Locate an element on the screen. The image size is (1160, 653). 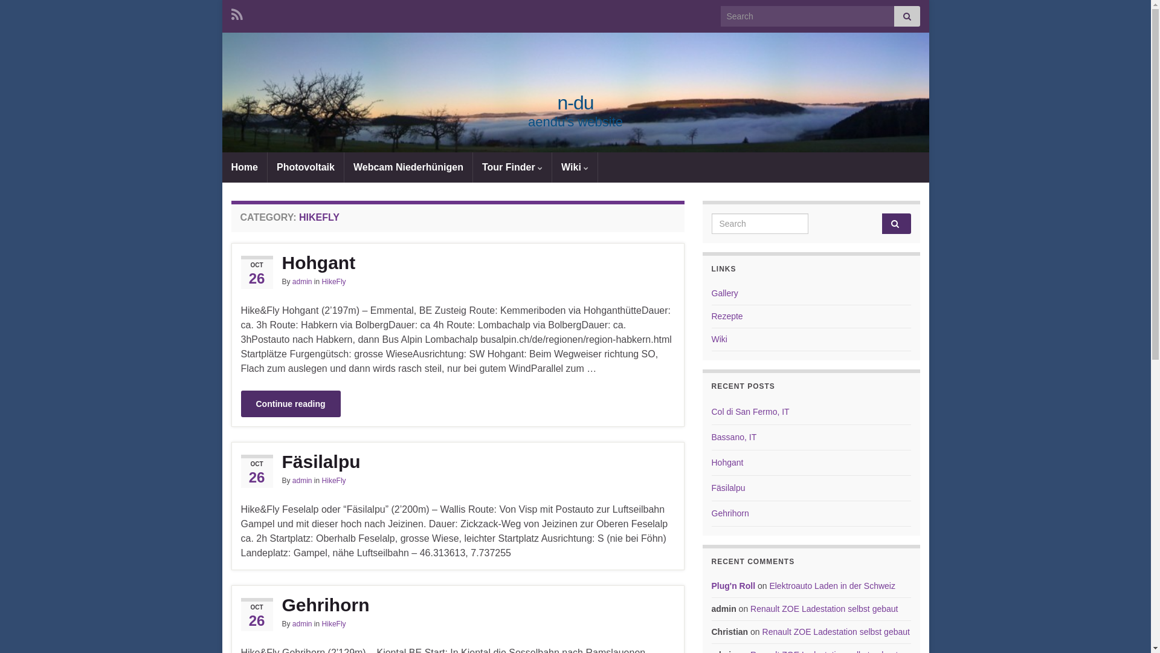
Plug'n Roll is located at coordinates (733, 586).